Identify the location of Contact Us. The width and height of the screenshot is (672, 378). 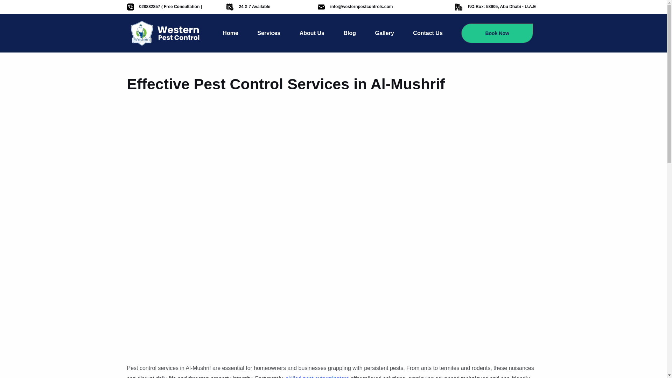
(428, 33).